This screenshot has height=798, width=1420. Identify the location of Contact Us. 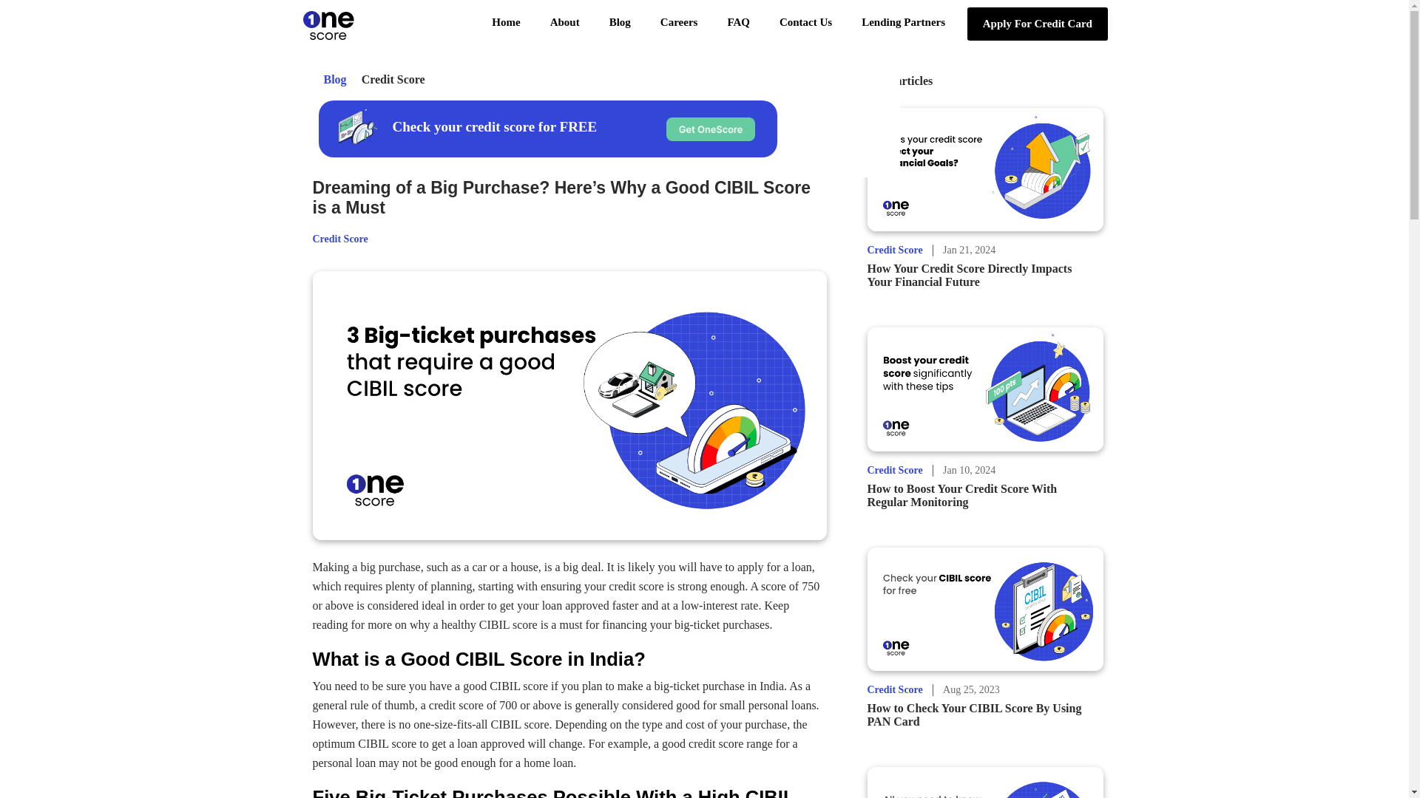
(805, 22).